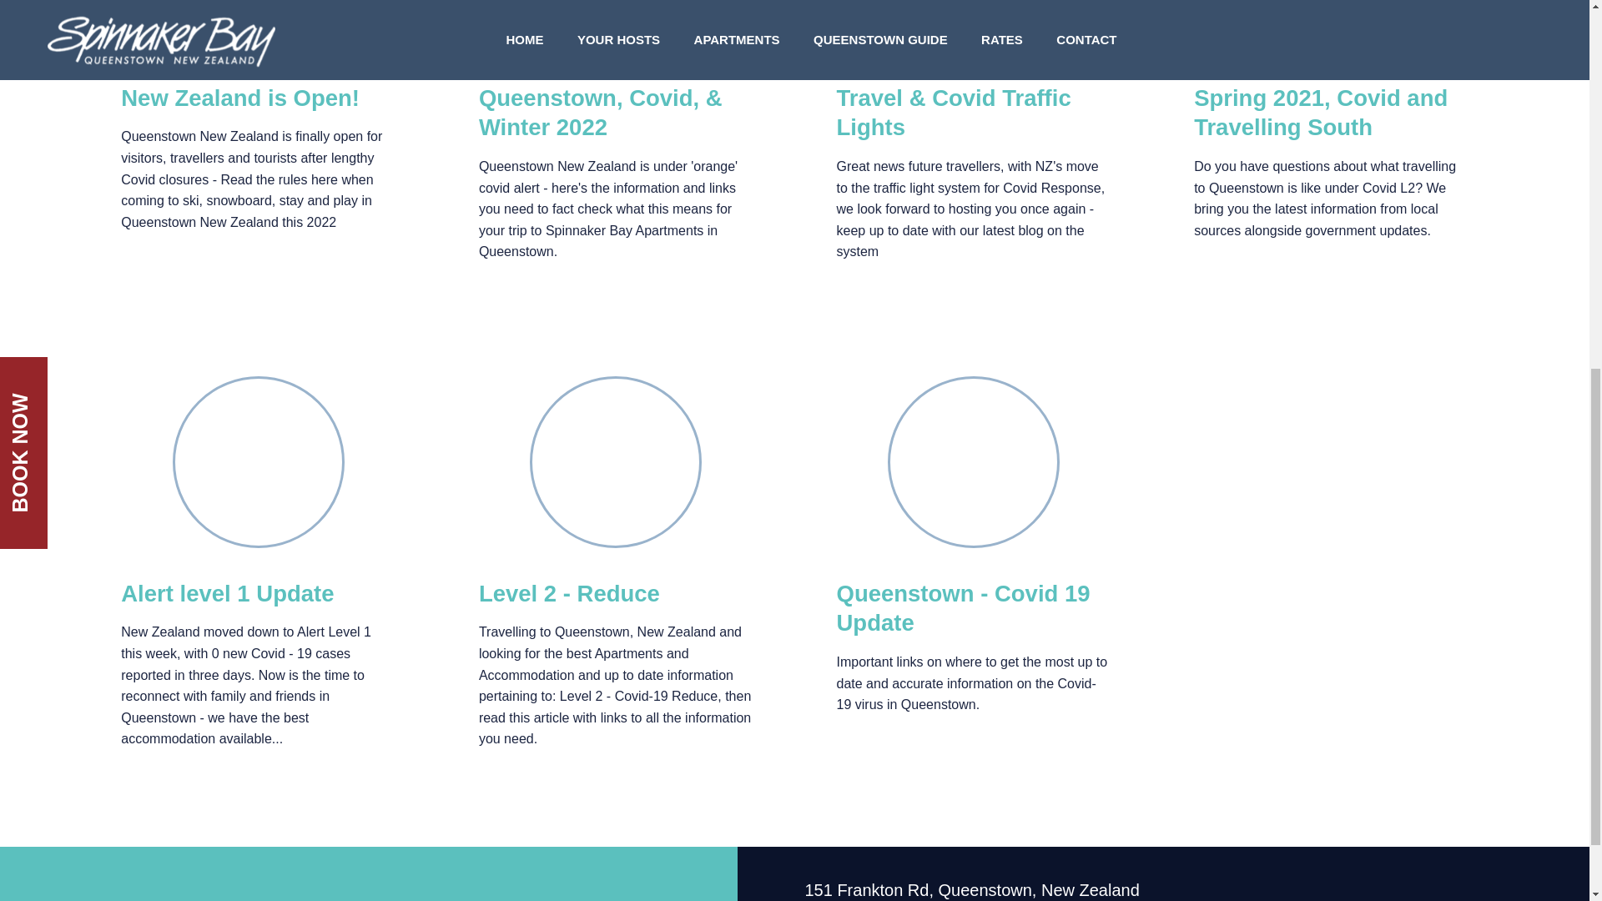  I want to click on Spring 2021, Covid and Travelling South, so click(1320, 112).